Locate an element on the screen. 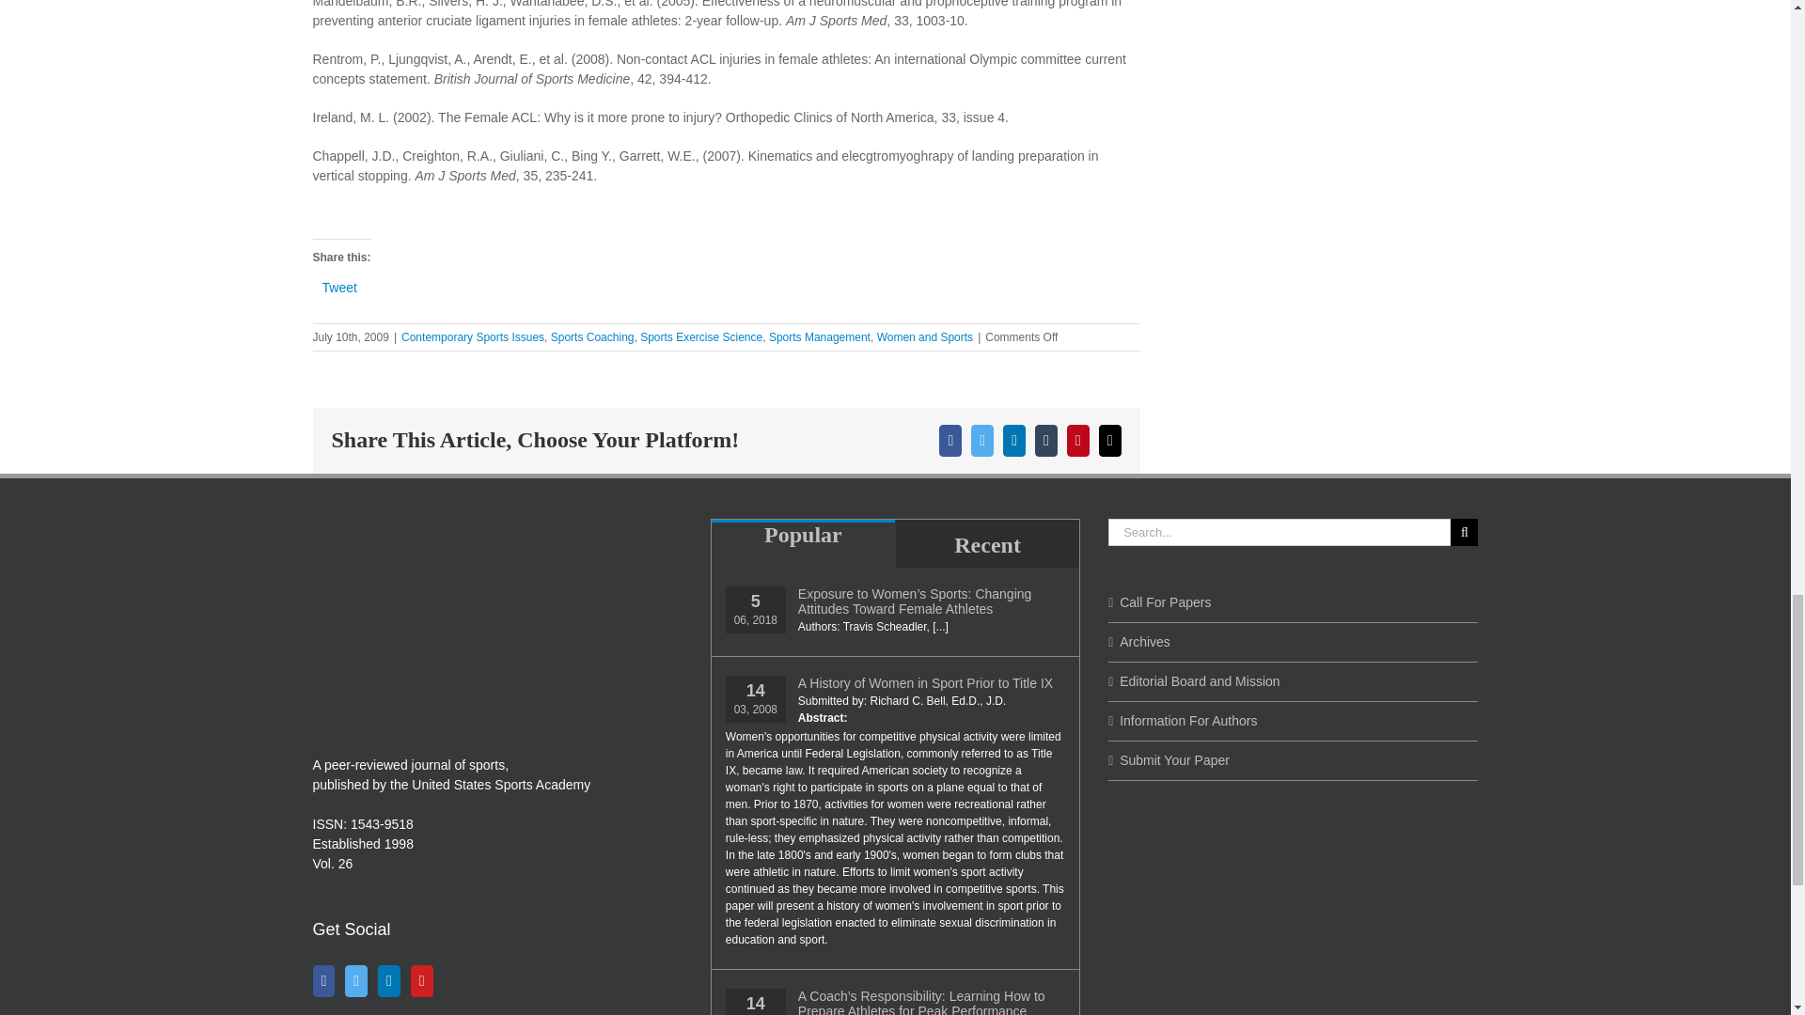  Facebook is located at coordinates (950, 441).